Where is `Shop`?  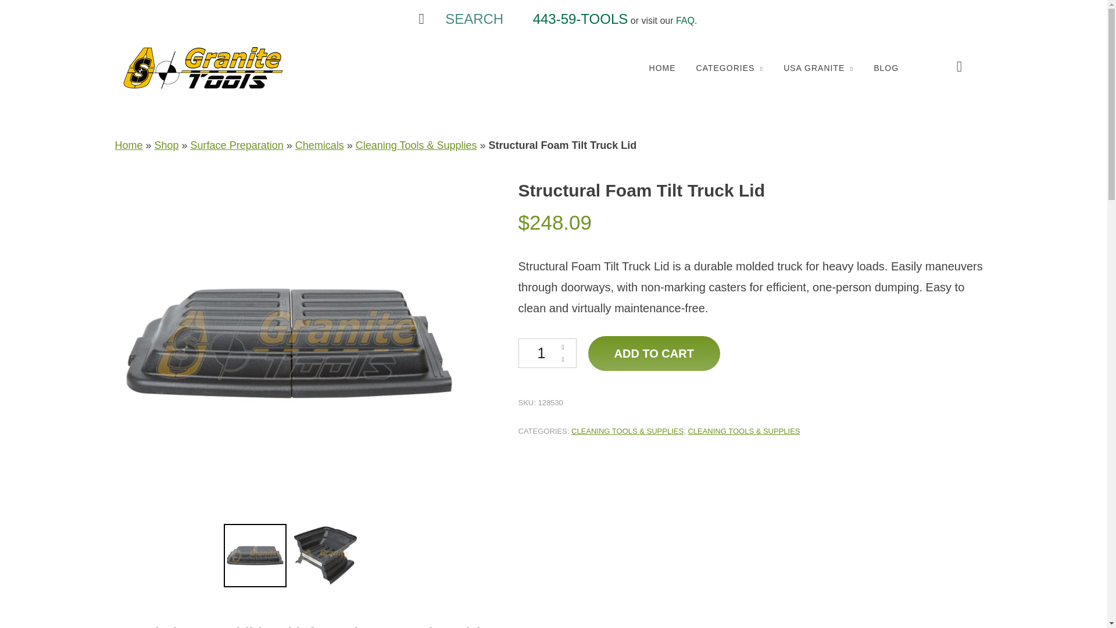 Shop is located at coordinates (166, 145).